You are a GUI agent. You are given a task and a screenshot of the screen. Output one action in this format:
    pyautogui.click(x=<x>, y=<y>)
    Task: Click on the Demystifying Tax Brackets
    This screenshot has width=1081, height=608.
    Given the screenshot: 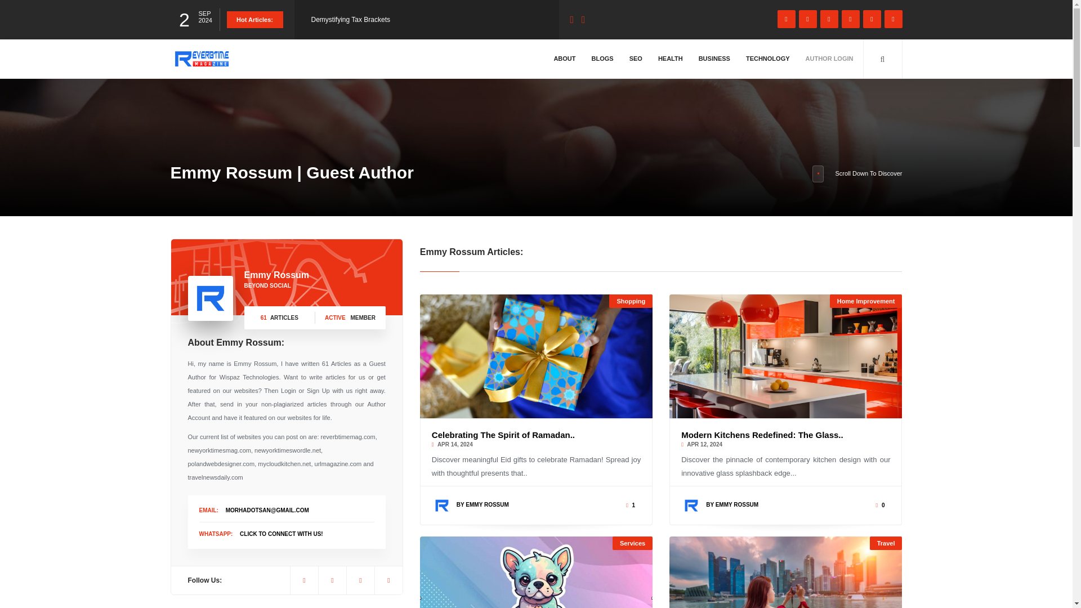 What is the action you would take?
    pyautogui.click(x=350, y=20)
    